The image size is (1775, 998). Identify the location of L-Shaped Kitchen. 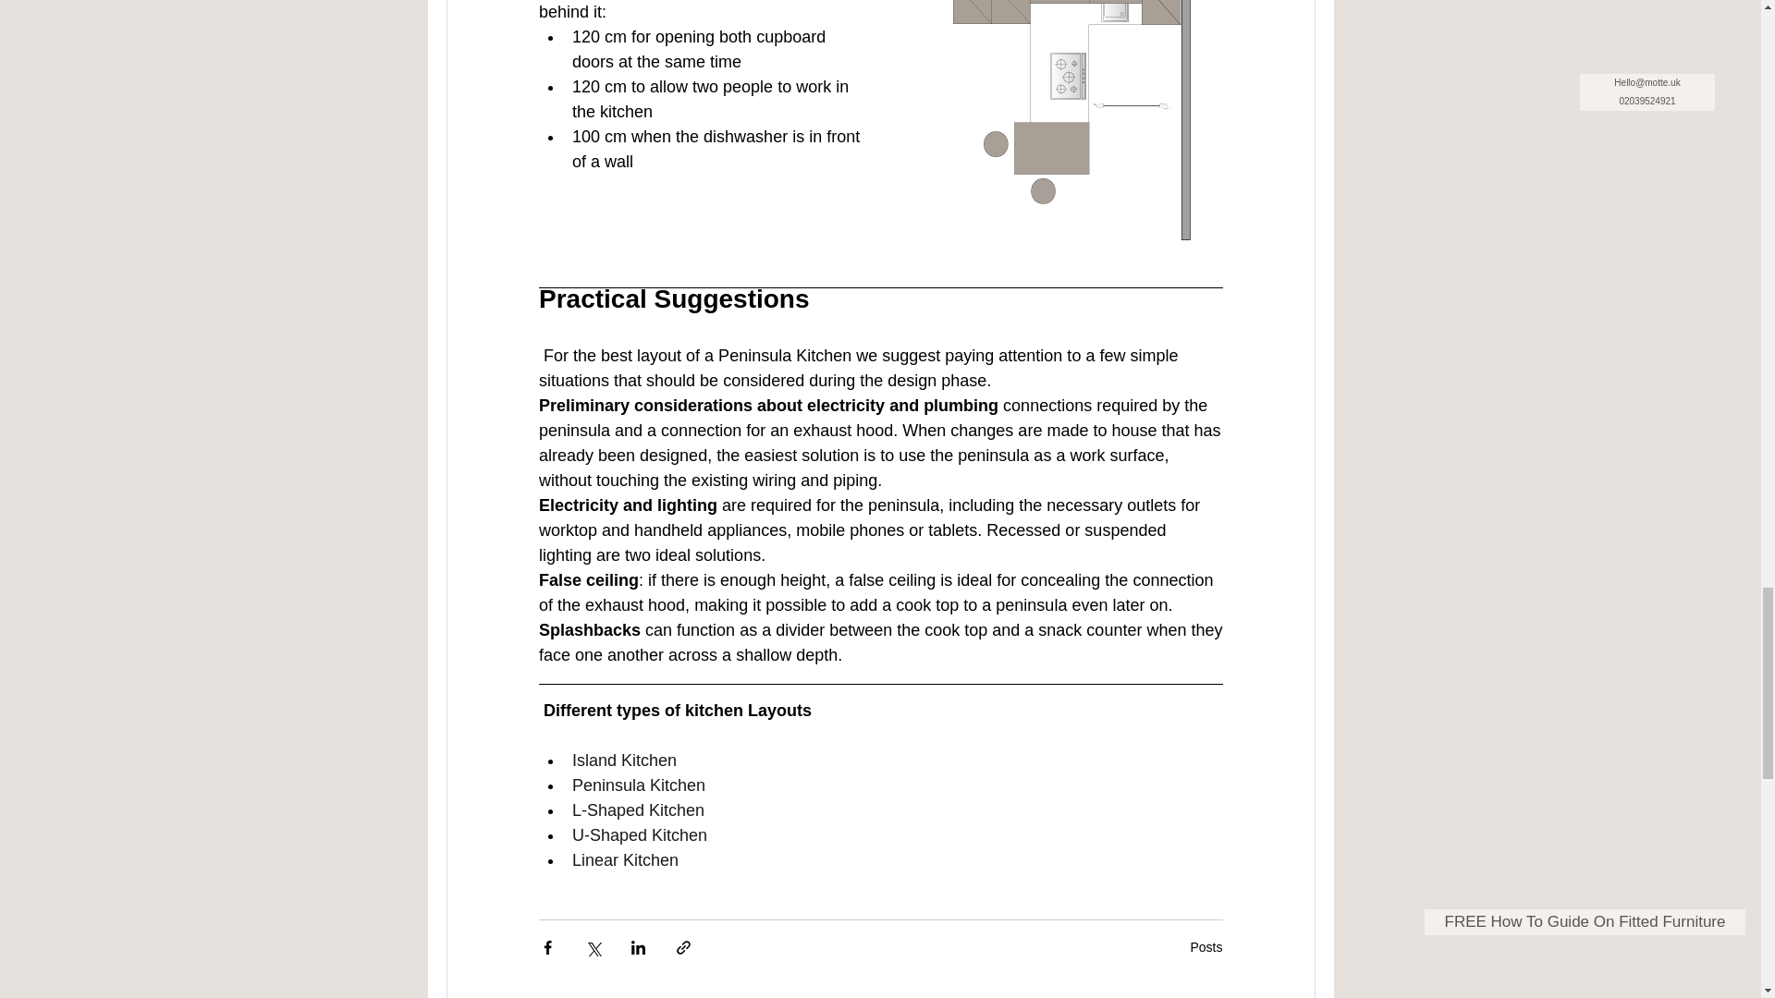
(637, 809).